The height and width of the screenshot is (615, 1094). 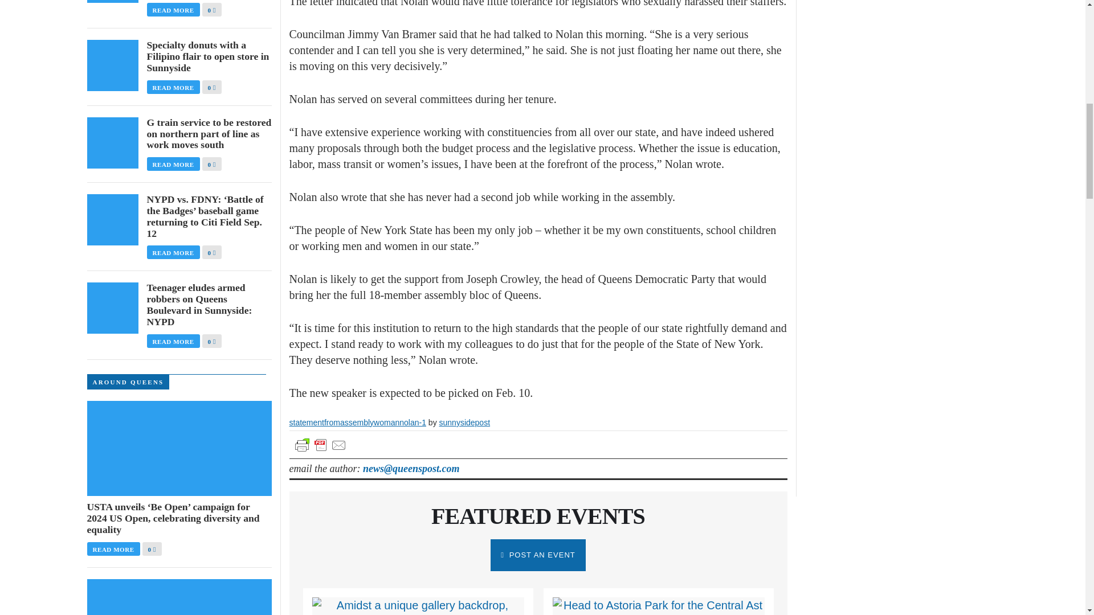 What do you see at coordinates (358, 423) in the screenshot?
I see `statementfromassemblywomannolan-1` at bounding box center [358, 423].